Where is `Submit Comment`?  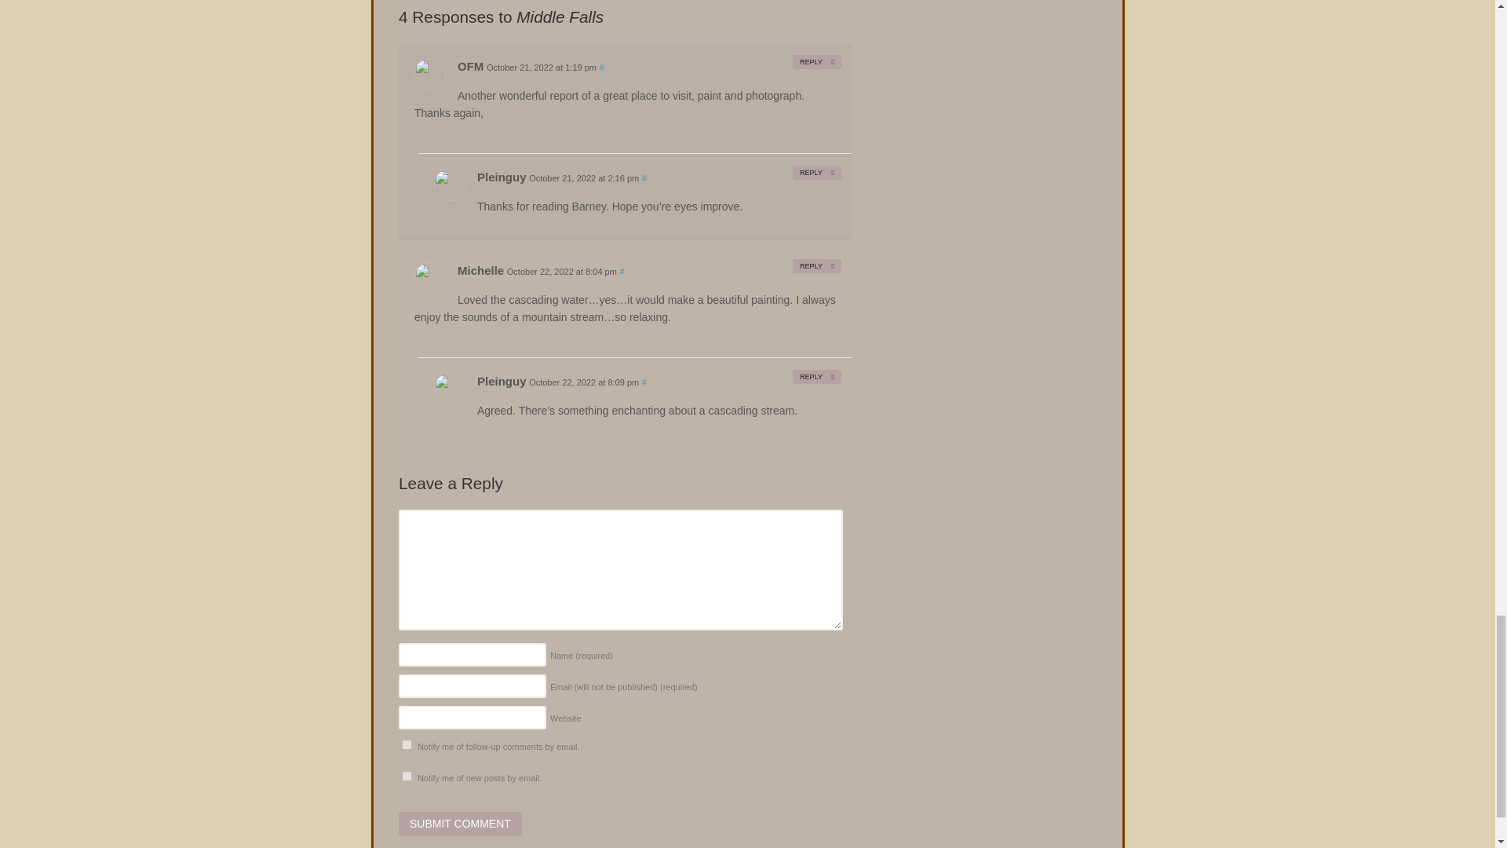
Submit Comment is located at coordinates (460, 824).